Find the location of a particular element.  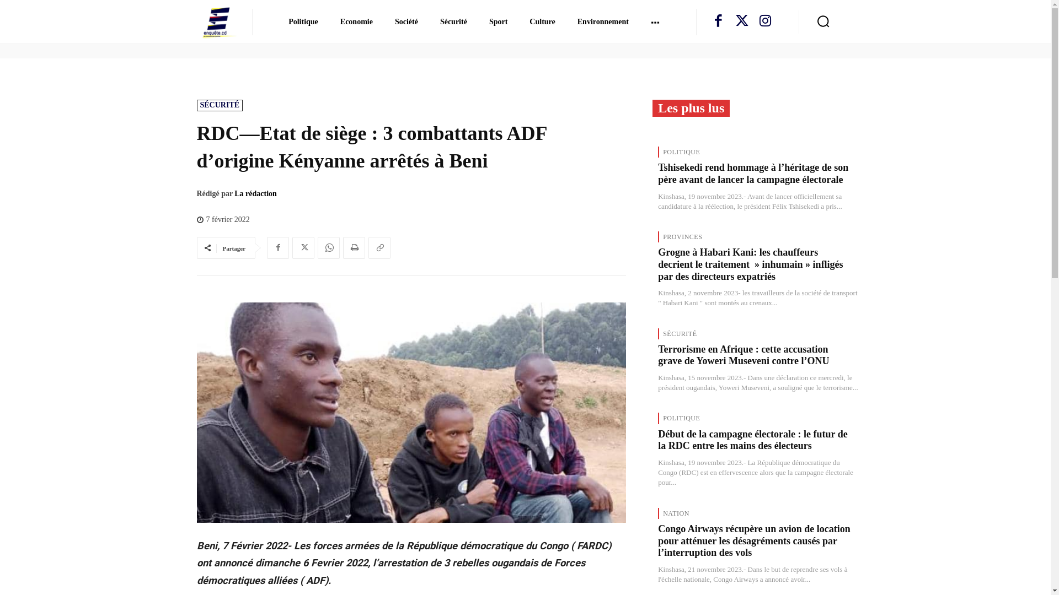

NATION is located at coordinates (676, 513).